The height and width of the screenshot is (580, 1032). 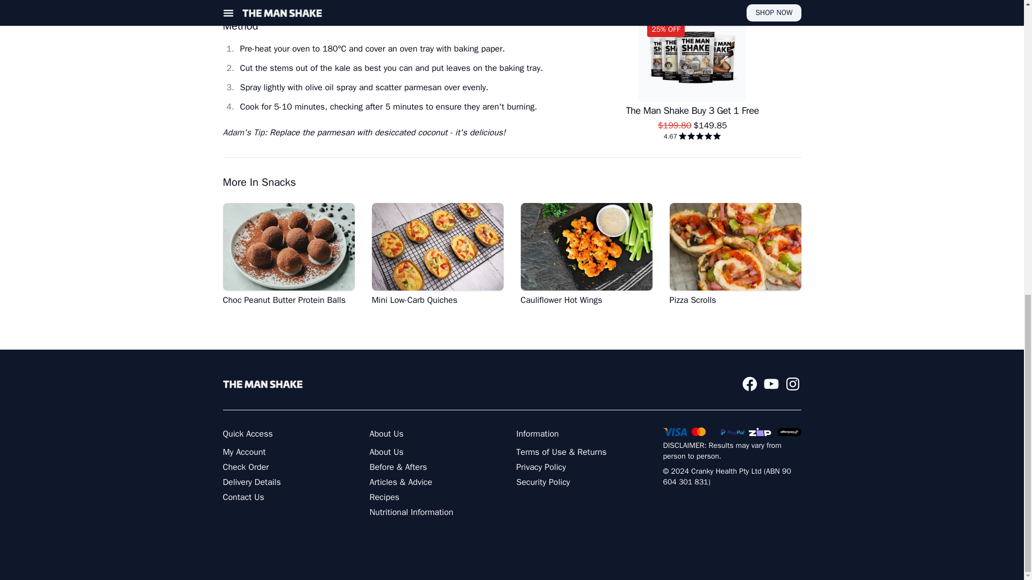 I want to click on Afterpay, so click(x=789, y=432).